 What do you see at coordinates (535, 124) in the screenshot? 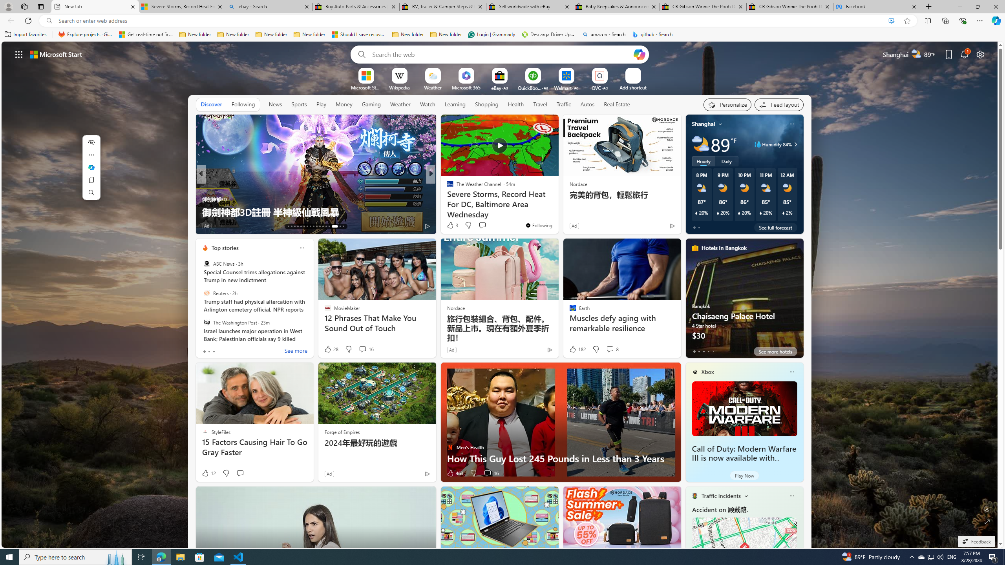
I see `Hide this story` at bounding box center [535, 124].